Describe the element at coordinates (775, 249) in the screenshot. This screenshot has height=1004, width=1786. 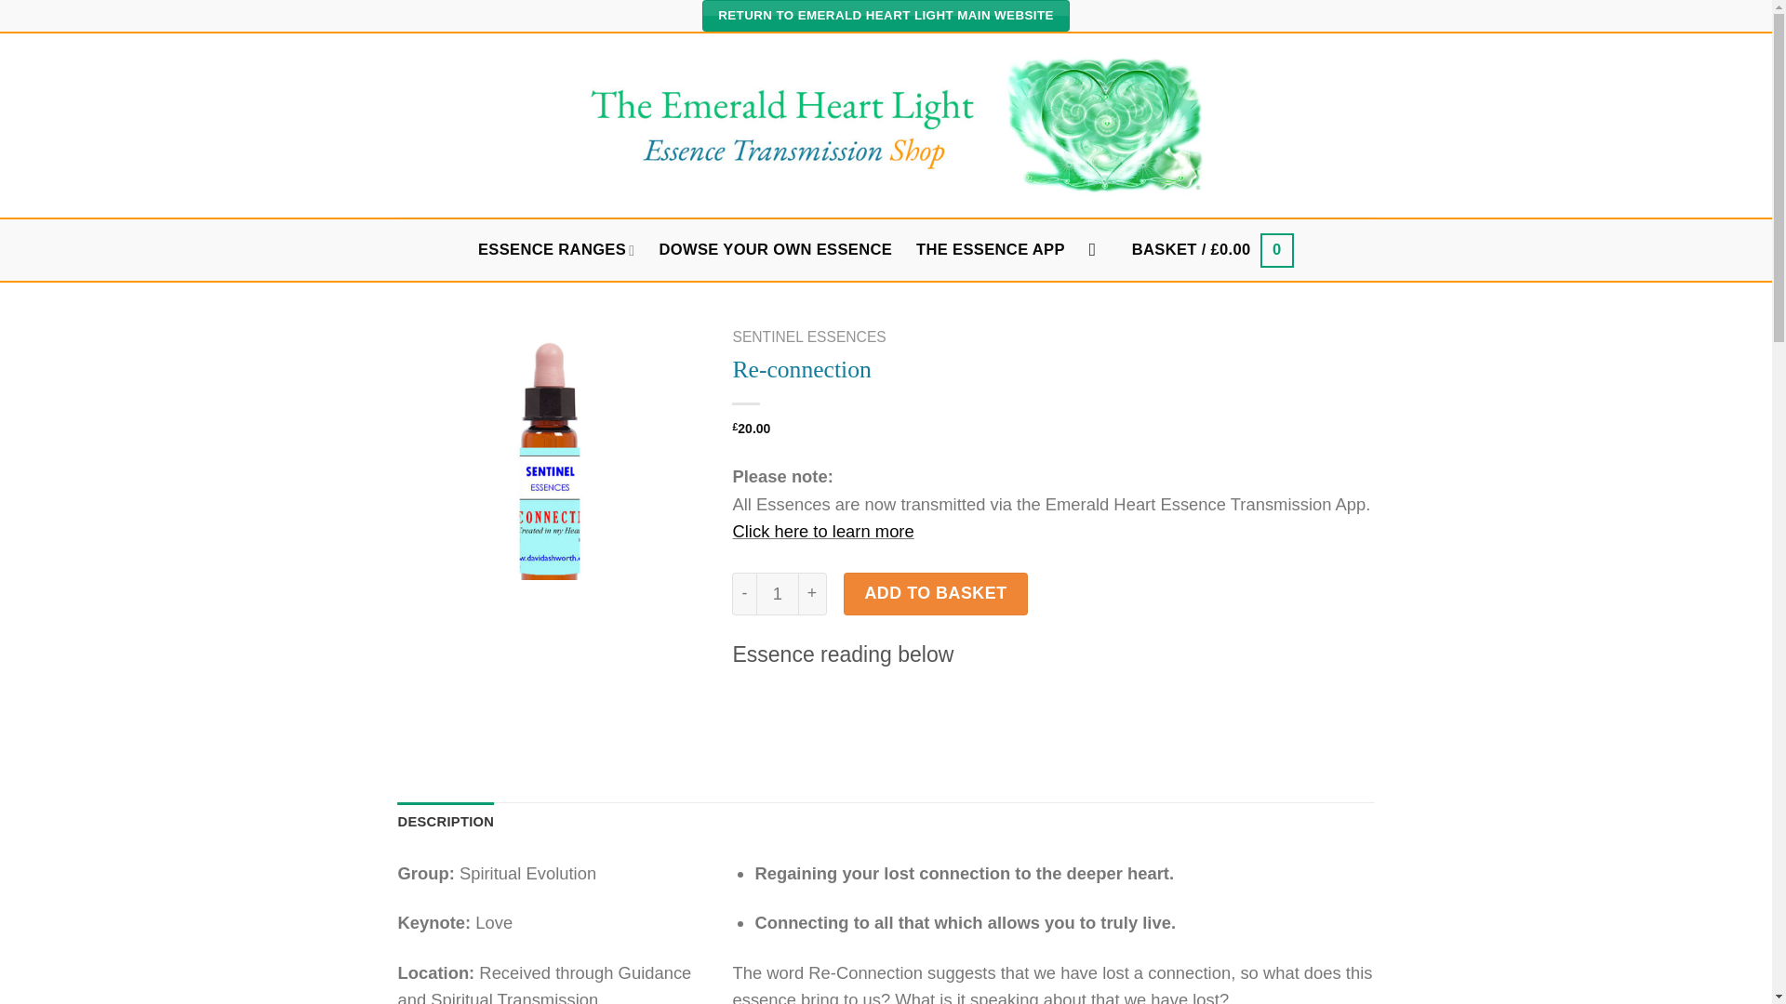
I see `DOWSE YOUR OWN ESSENCE` at that location.